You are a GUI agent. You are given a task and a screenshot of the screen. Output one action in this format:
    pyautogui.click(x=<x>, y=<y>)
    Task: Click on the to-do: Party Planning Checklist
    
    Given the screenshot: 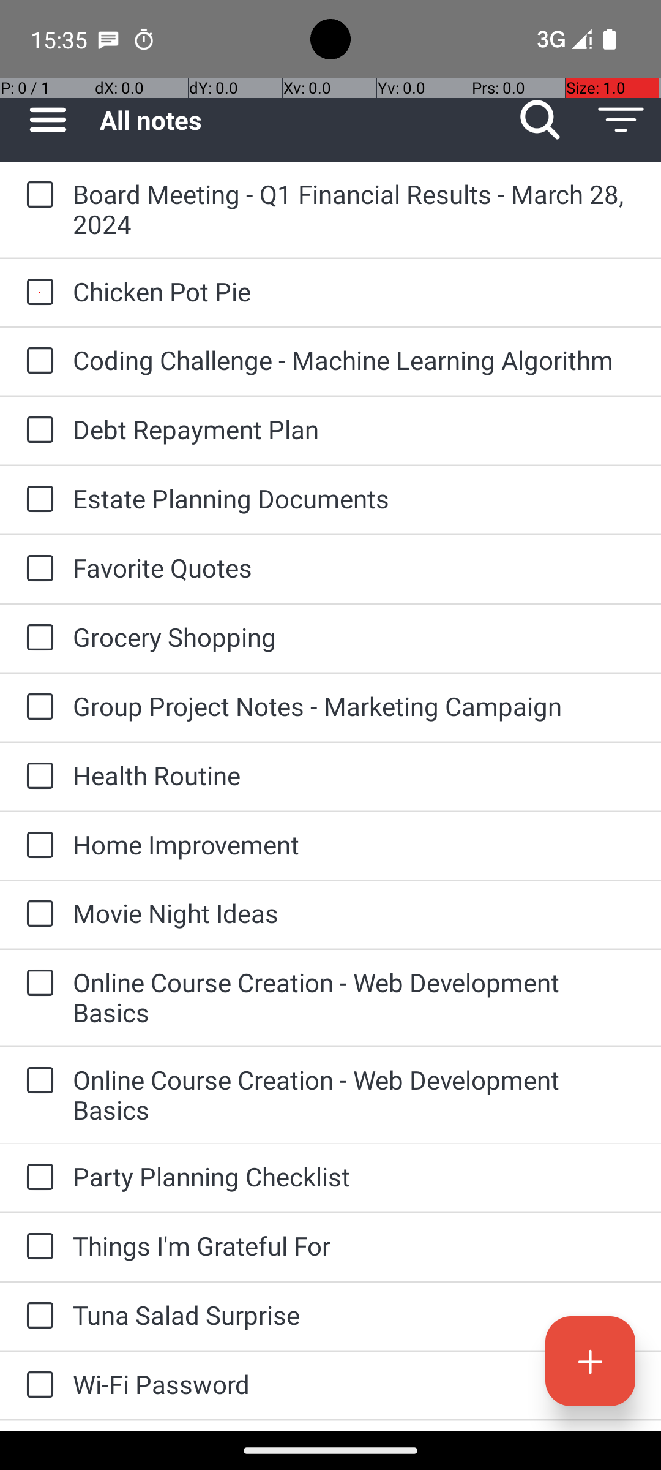 What is the action you would take?
    pyautogui.click(x=37, y=1178)
    